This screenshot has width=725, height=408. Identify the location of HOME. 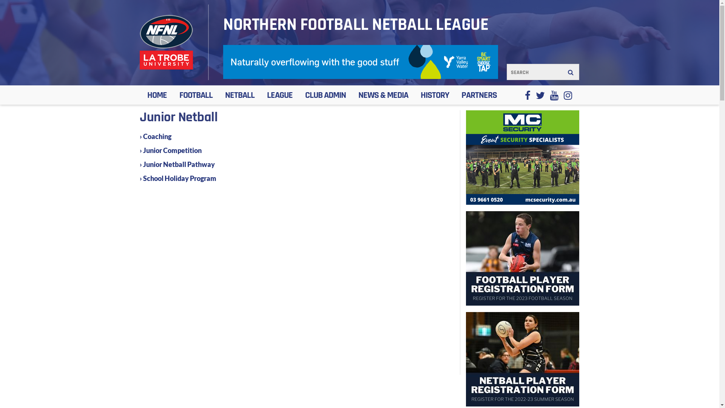
(157, 95).